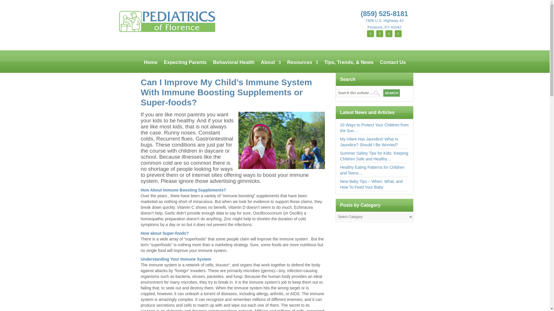  Describe the element at coordinates (233, 66) in the screenshot. I see `Behavioral Health` at that location.